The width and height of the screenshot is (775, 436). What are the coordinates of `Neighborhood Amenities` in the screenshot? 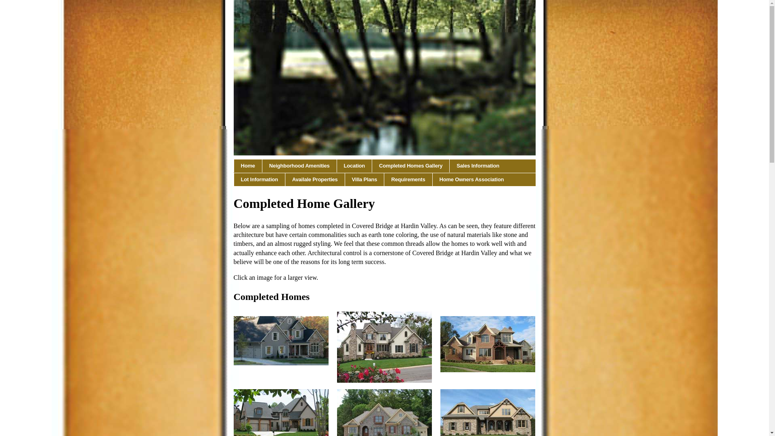 It's located at (300, 166).